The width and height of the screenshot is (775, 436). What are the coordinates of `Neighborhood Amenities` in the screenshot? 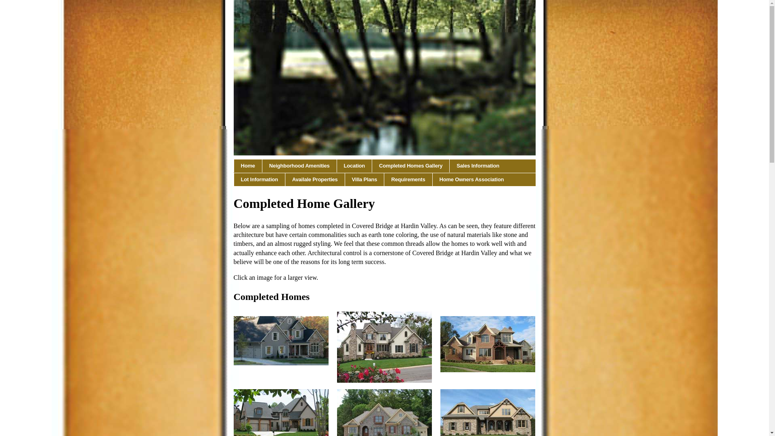 It's located at (300, 166).